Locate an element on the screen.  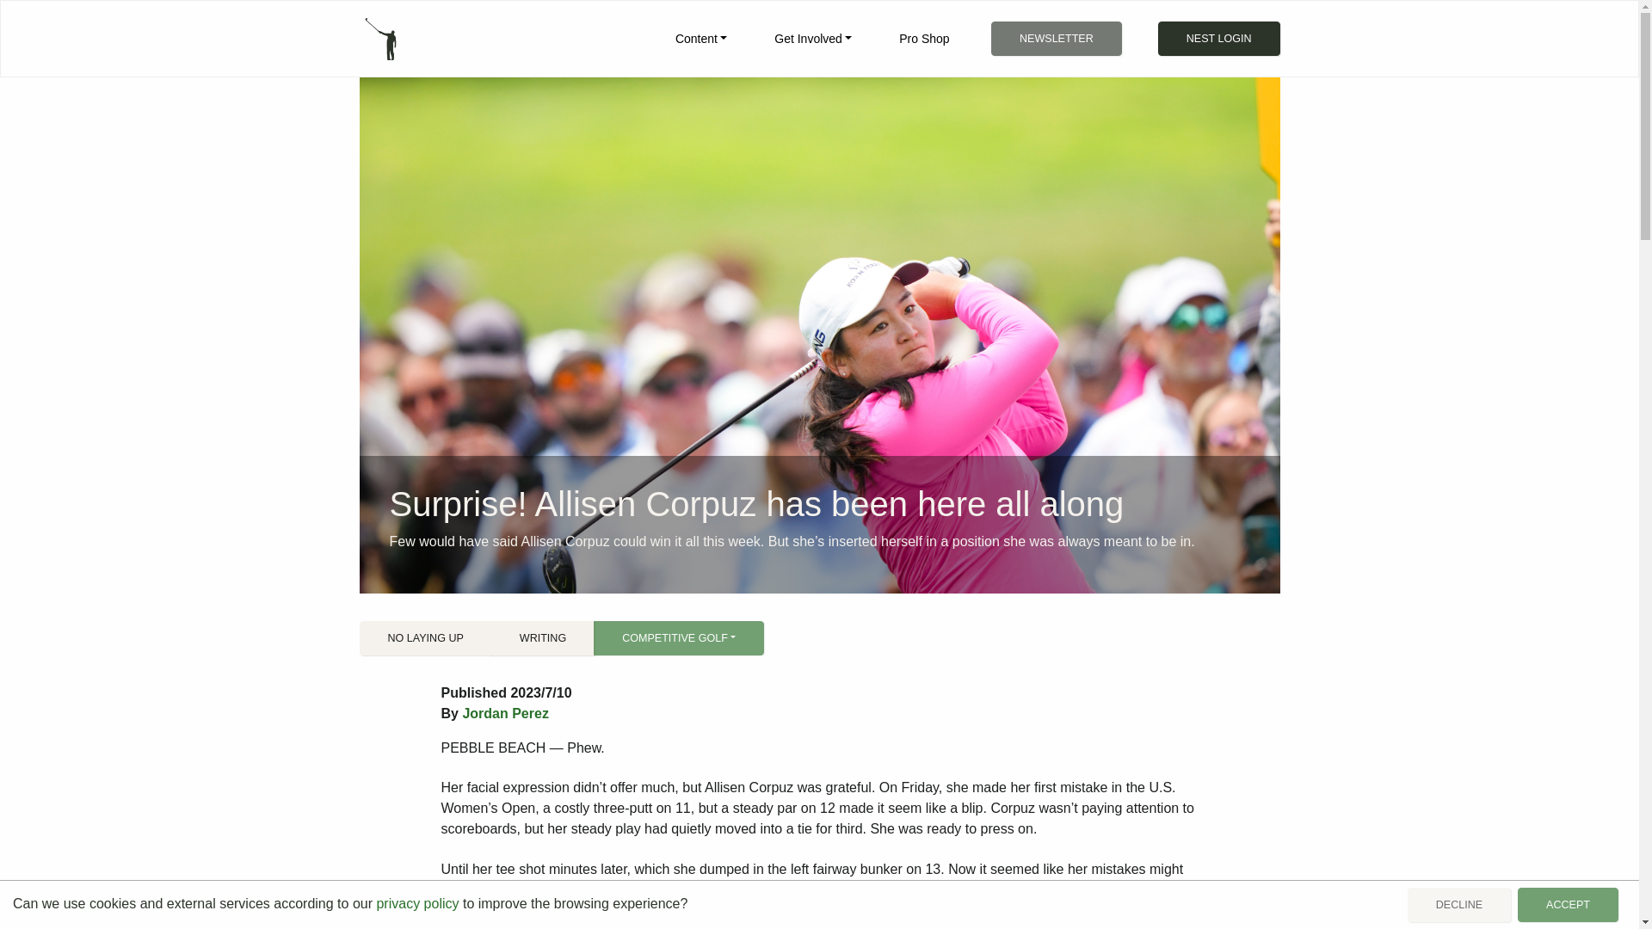
COMPETITIVE GOLF is located at coordinates (678, 638).